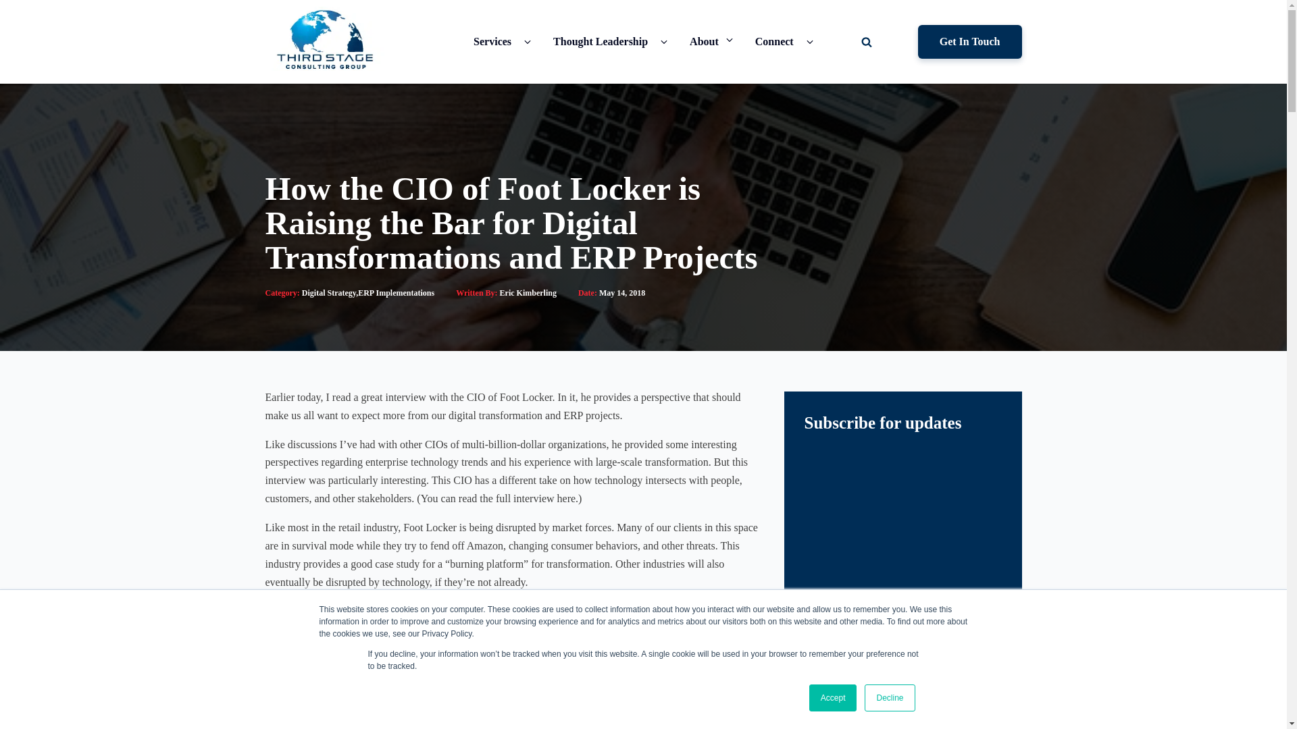  What do you see at coordinates (374, 705) in the screenshot?
I see `Incorporate technology trends into real life` at bounding box center [374, 705].